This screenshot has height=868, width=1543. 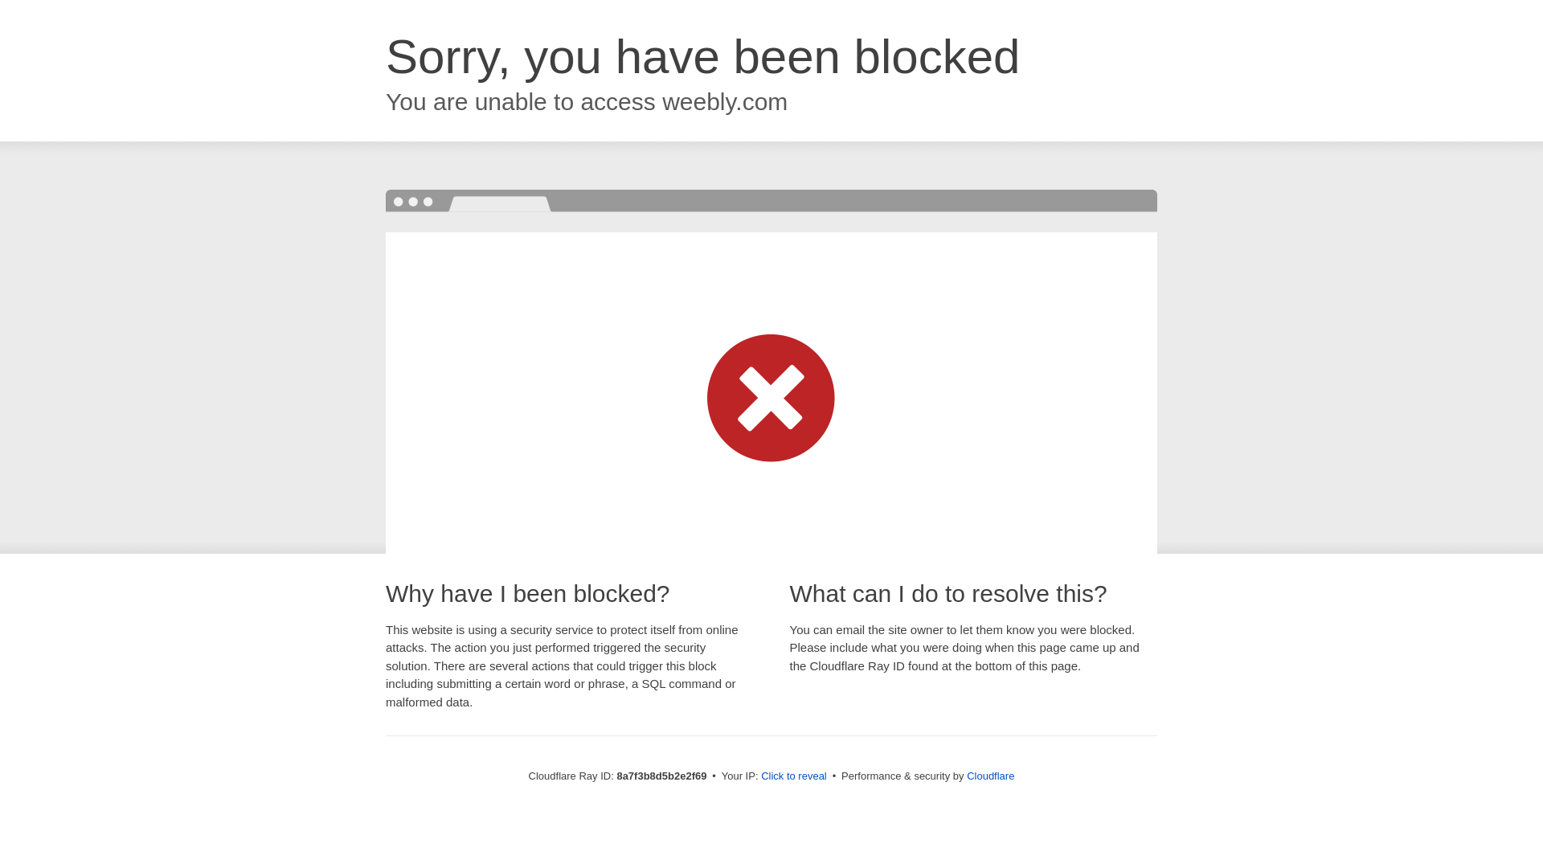 I want to click on Click to reveal, so click(x=794, y=776).